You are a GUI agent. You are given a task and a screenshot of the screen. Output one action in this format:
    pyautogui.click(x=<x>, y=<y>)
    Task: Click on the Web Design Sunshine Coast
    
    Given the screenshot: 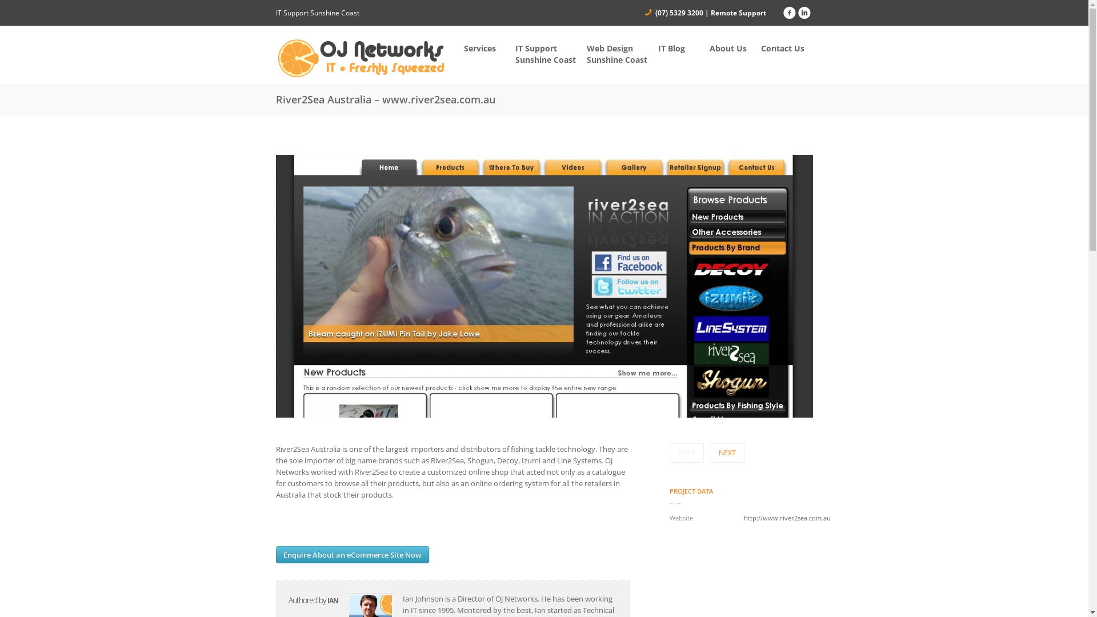 What is the action you would take?
    pyautogui.click(x=623, y=56)
    